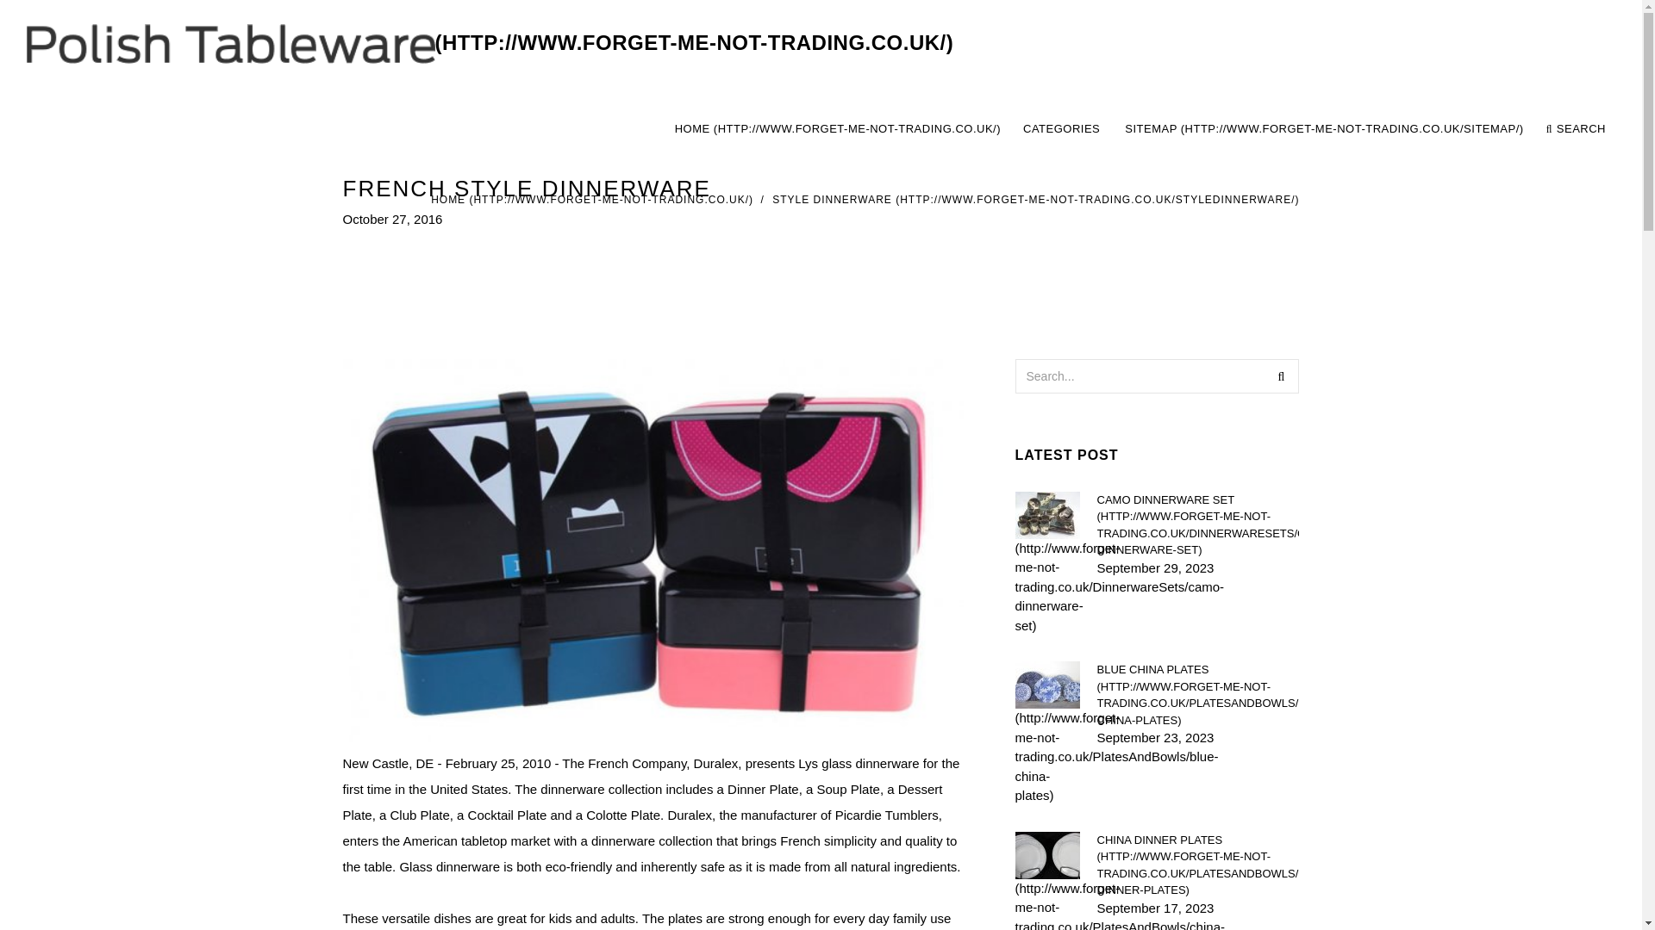  What do you see at coordinates (591, 199) in the screenshot?
I see `Polish Tableware` at bounding box center [591, 199].